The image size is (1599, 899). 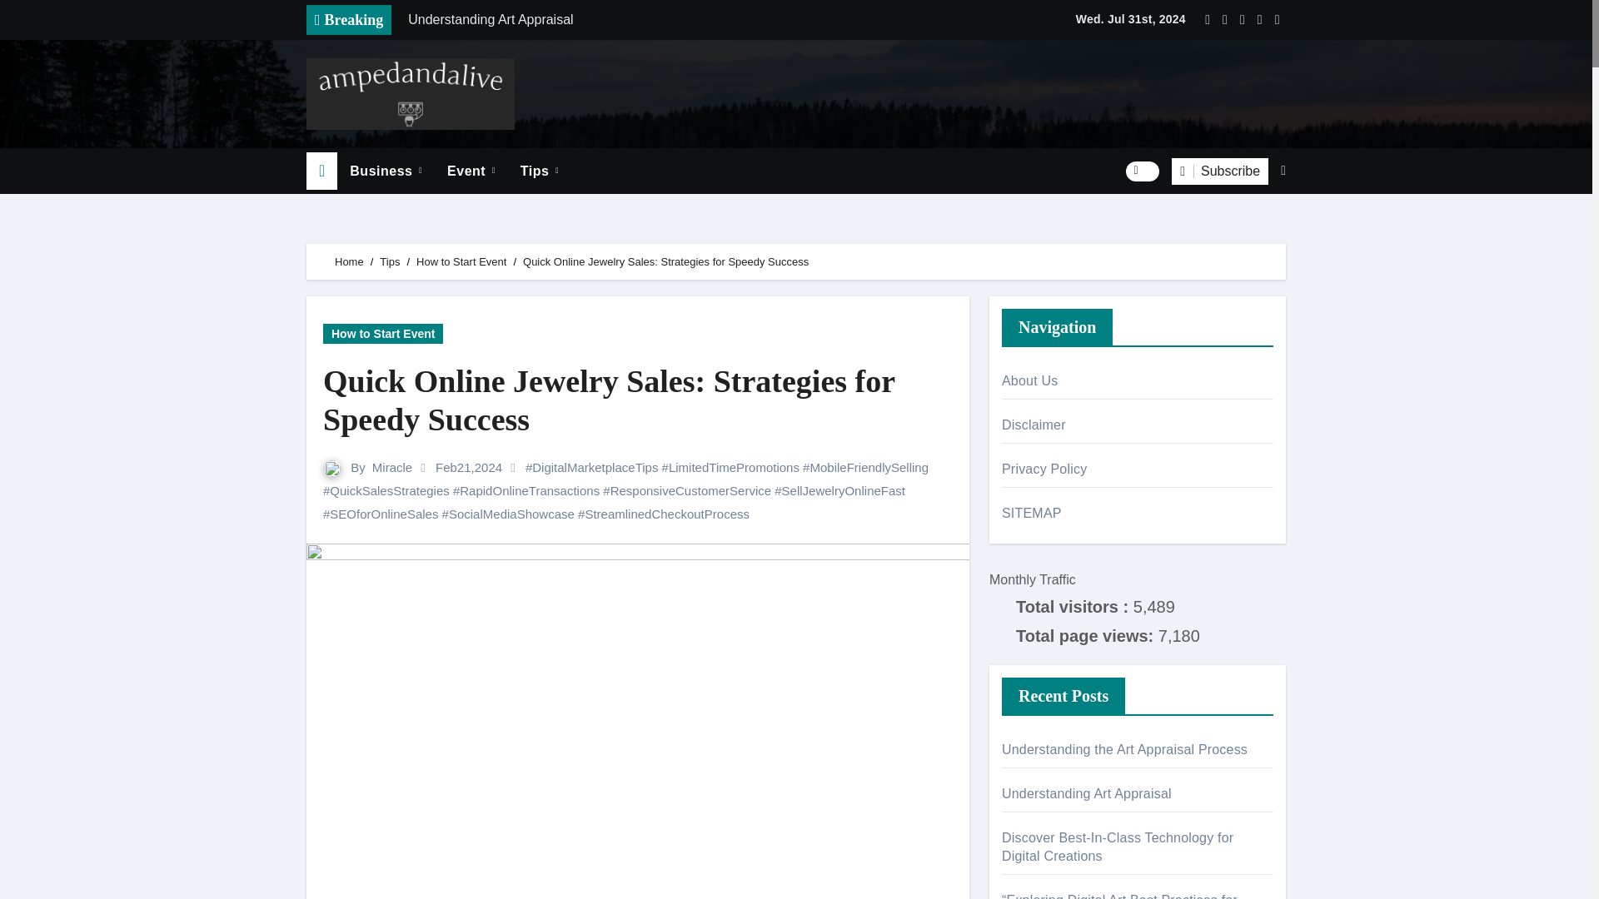 What do you see at coordinates (386, 171) in the screenshot?
I see `Business` at bounding box center [386, 171].